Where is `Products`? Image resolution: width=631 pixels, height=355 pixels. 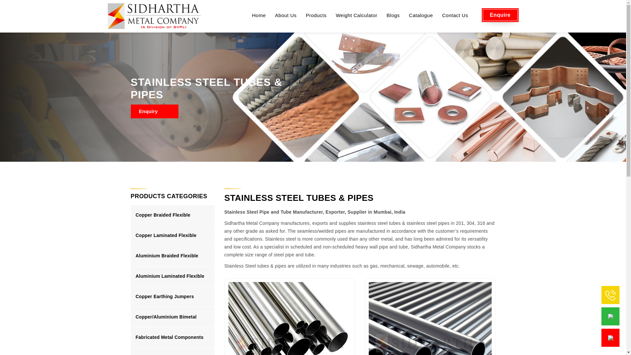 Products is located at coordinates (315, 15).